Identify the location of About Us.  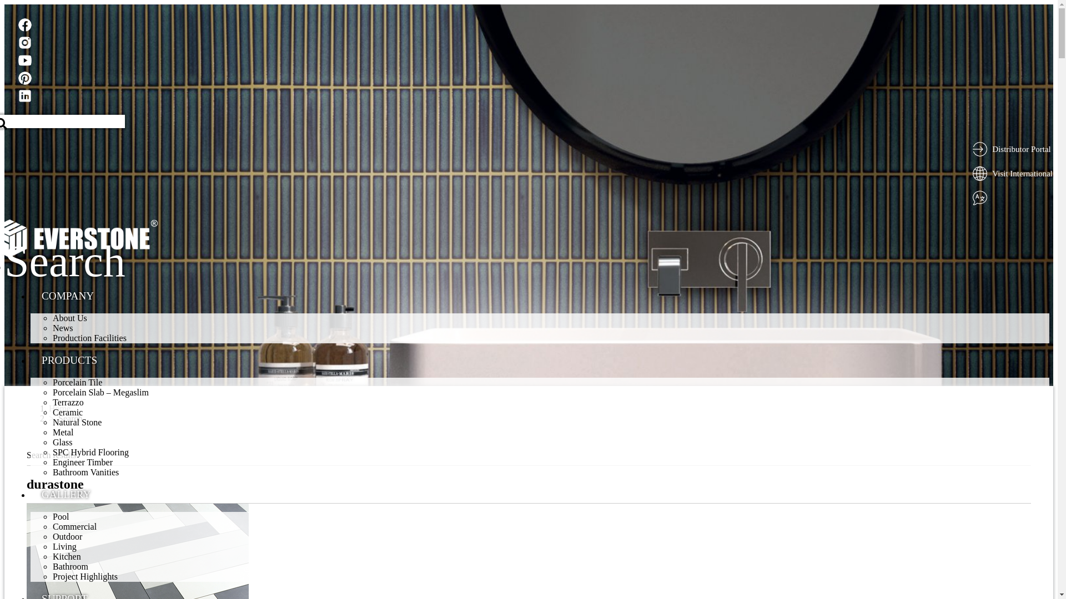
(70, 318).